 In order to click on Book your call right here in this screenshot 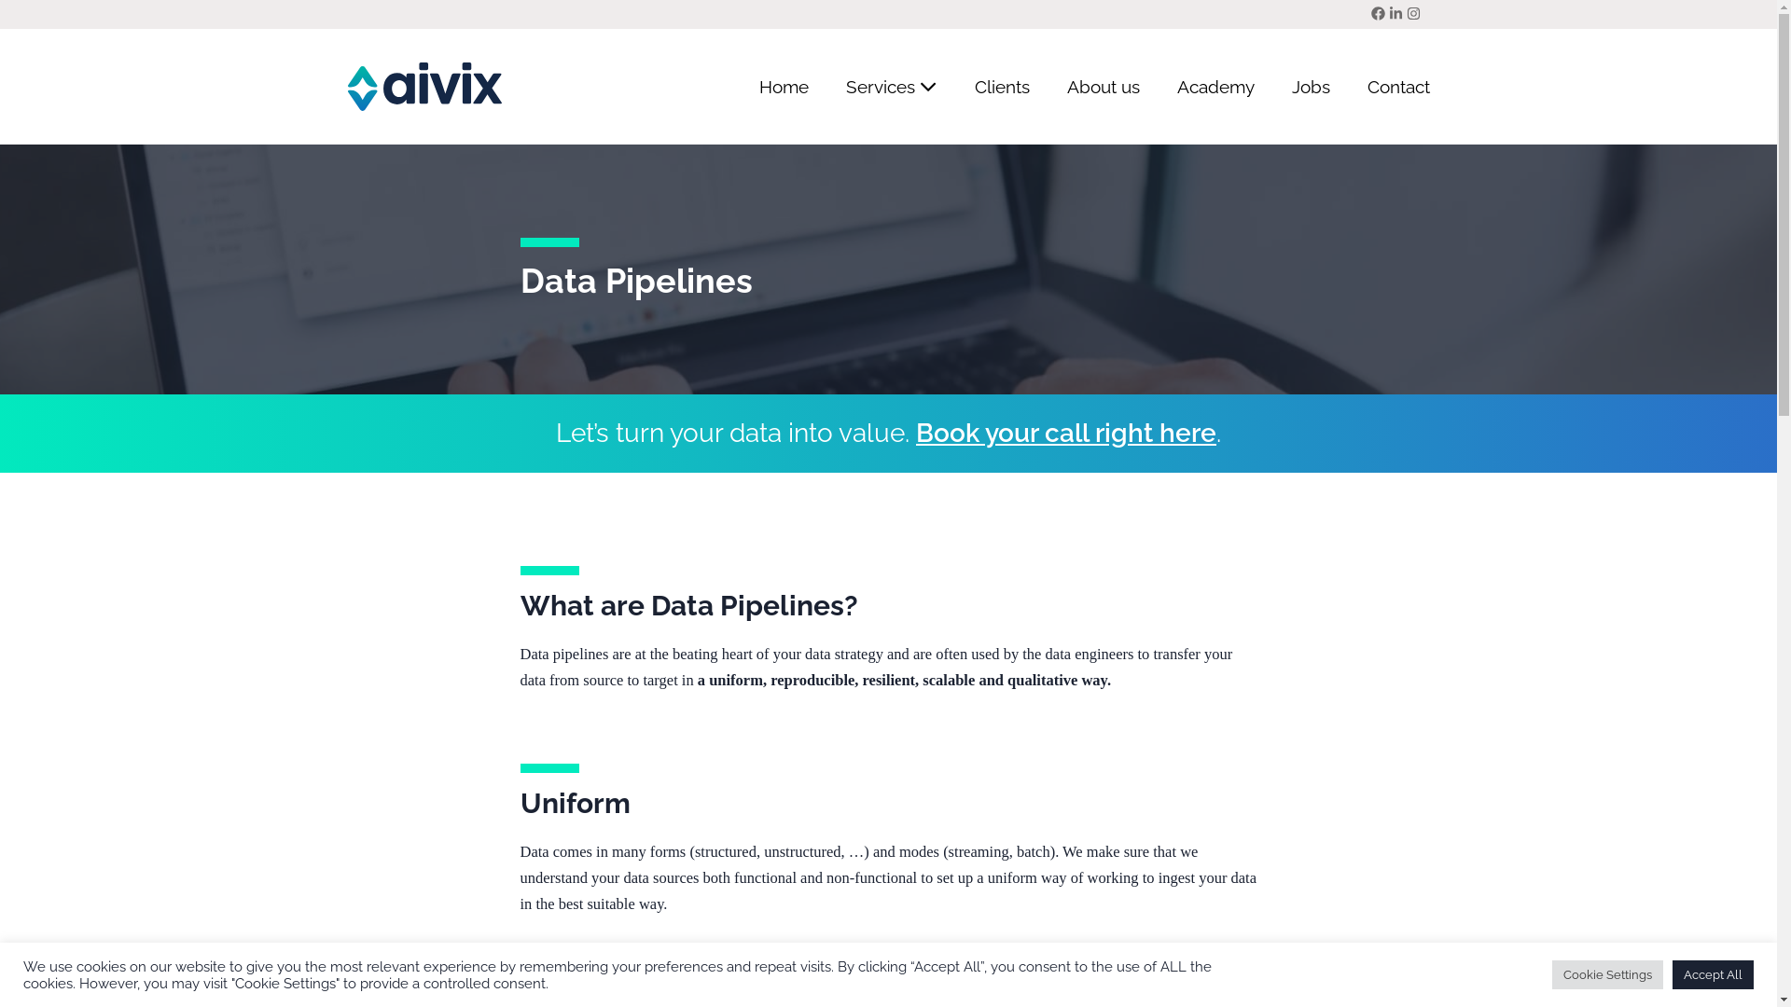, I will do `click(1066, 433)`.